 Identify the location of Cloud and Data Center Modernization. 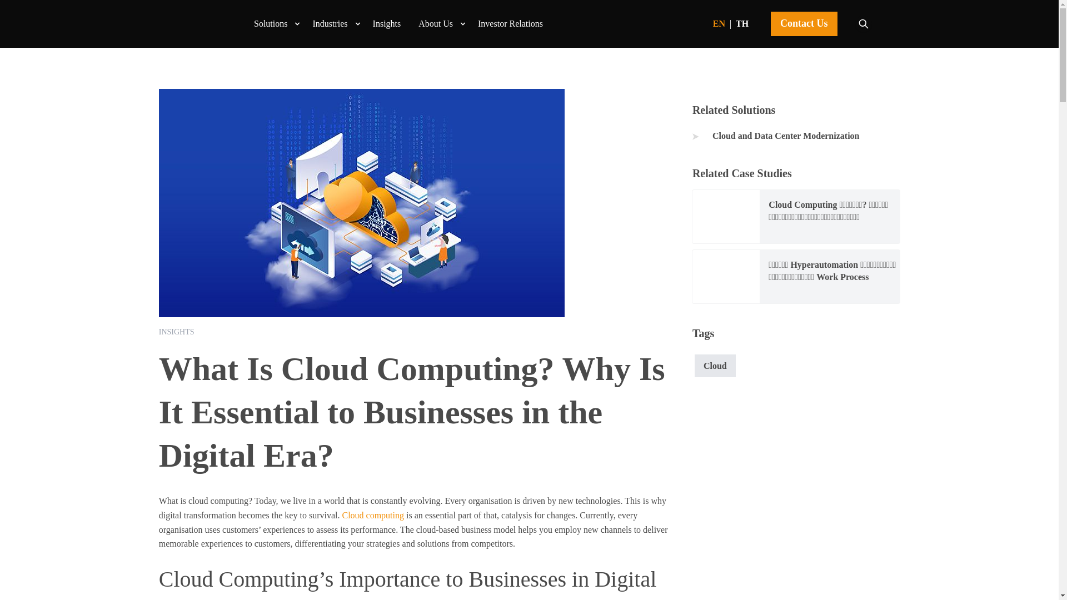
(796, 136).